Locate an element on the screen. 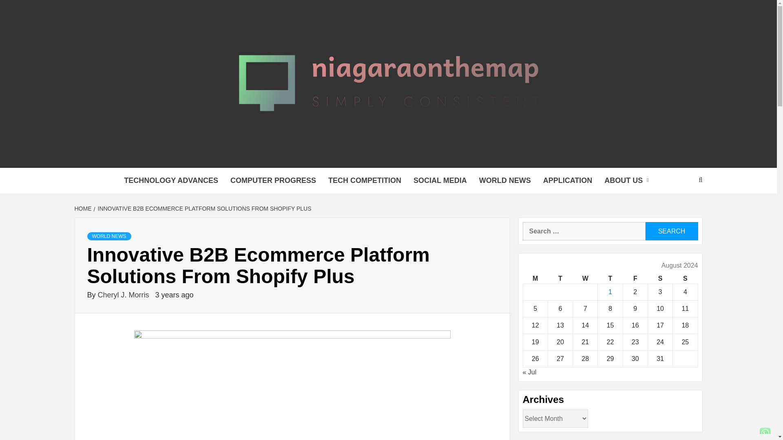 The width and height of the screenshot is (783, 440). ABOUT US is located at coordinates (628, 180).